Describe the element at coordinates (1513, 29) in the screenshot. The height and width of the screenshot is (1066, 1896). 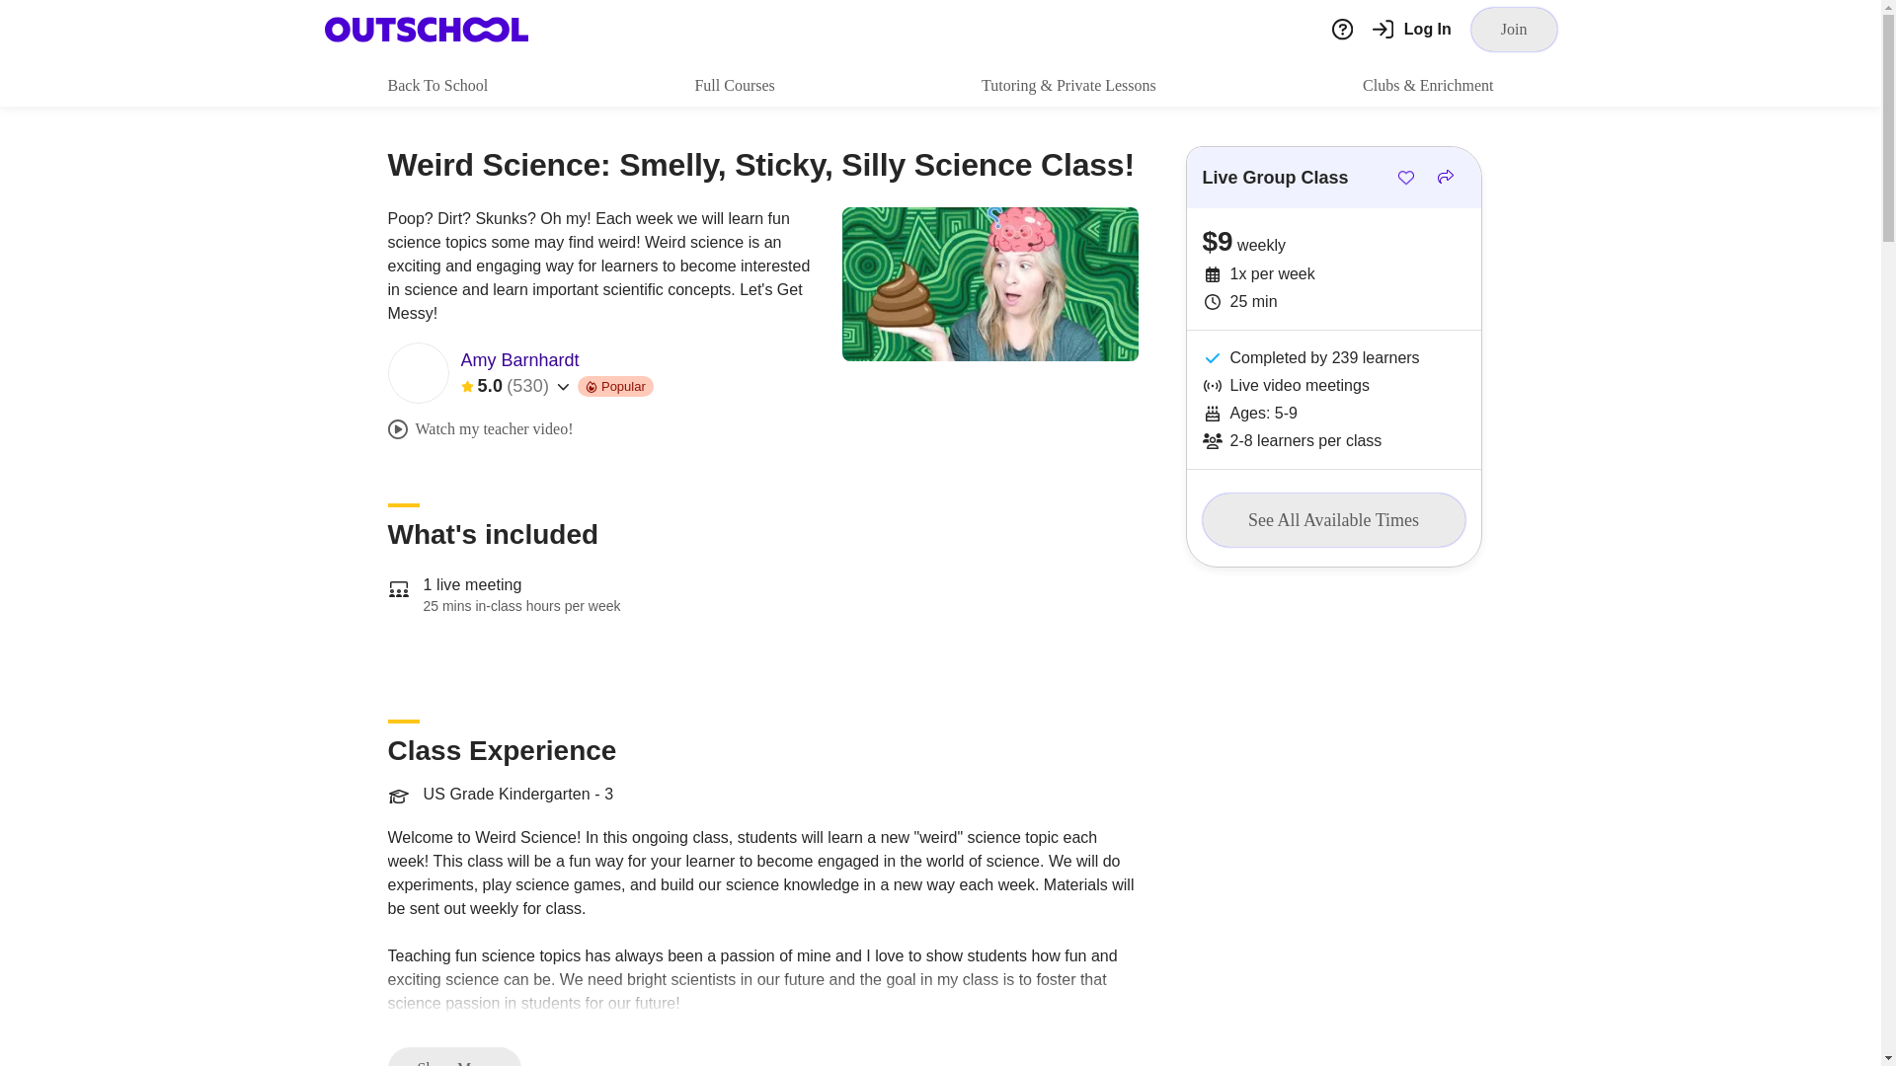
I see `Join` at that location.